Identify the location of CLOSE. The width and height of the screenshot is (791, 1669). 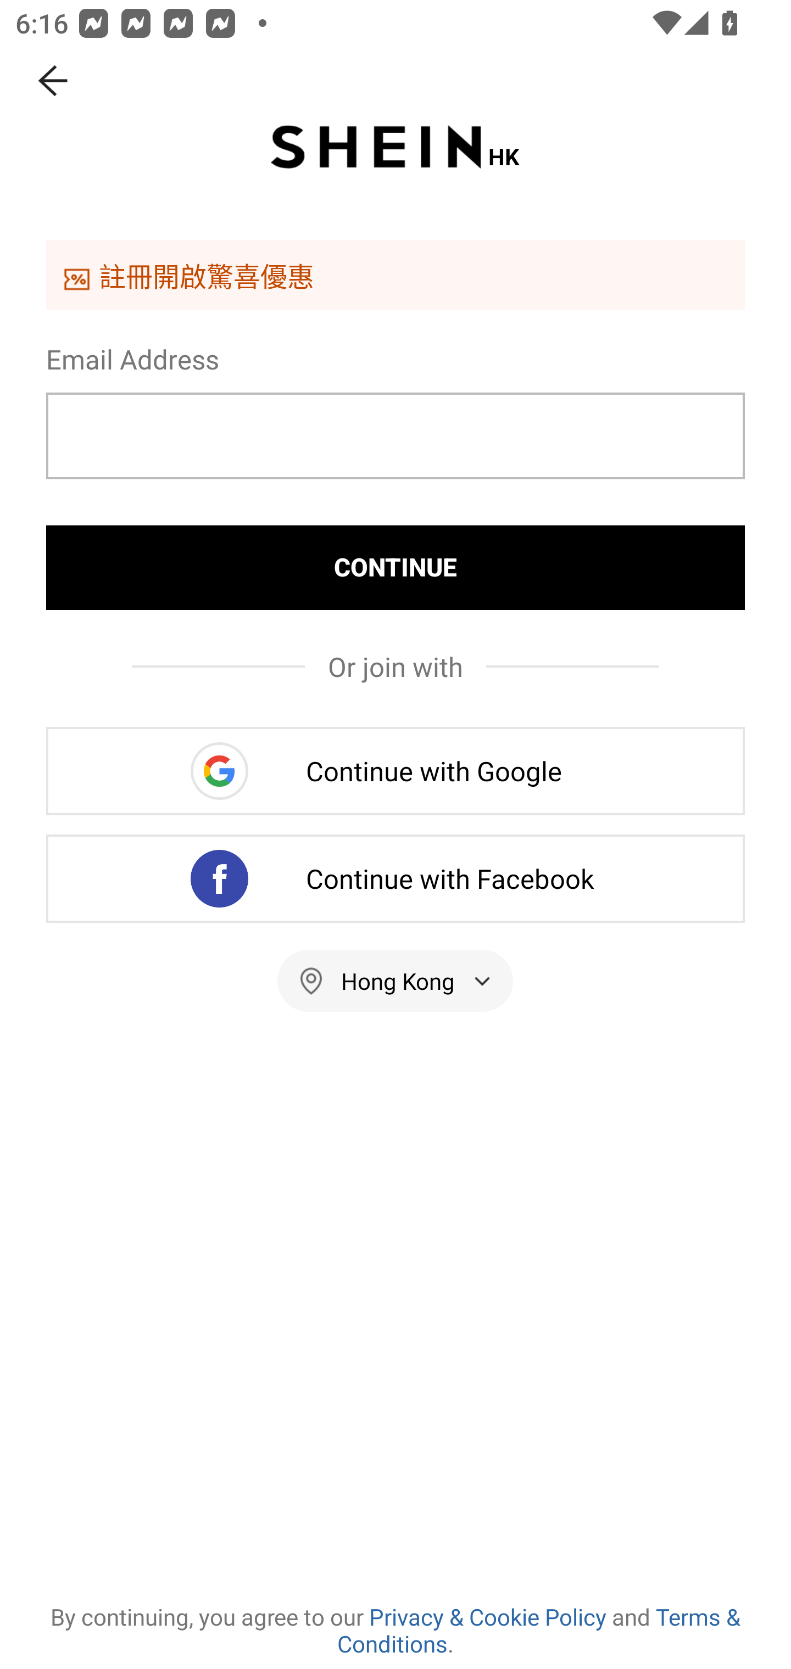
(54, 81).